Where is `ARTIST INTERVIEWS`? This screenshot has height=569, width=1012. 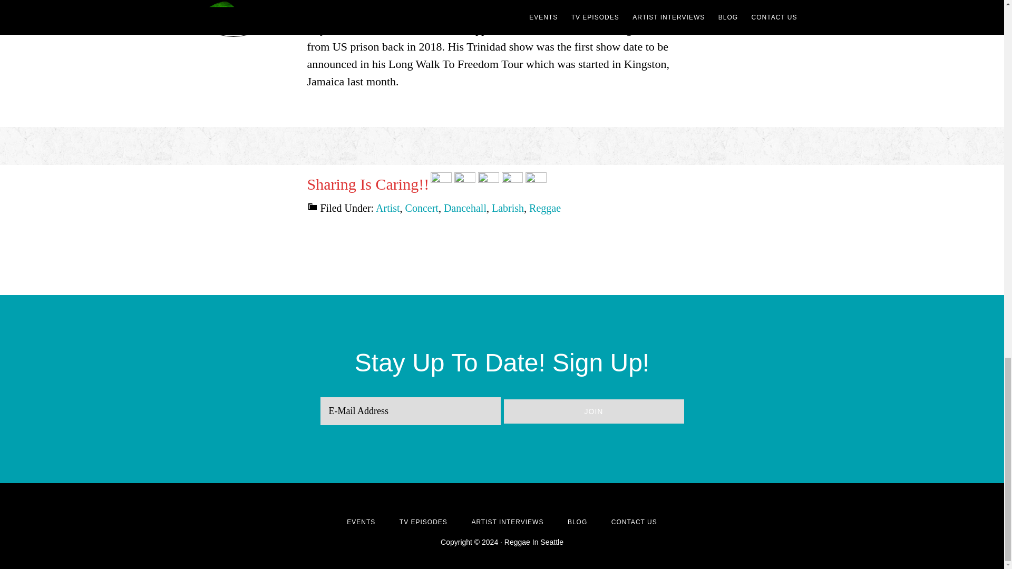
ARTIST INTERVIEWS is located at coordinates (507, 522).